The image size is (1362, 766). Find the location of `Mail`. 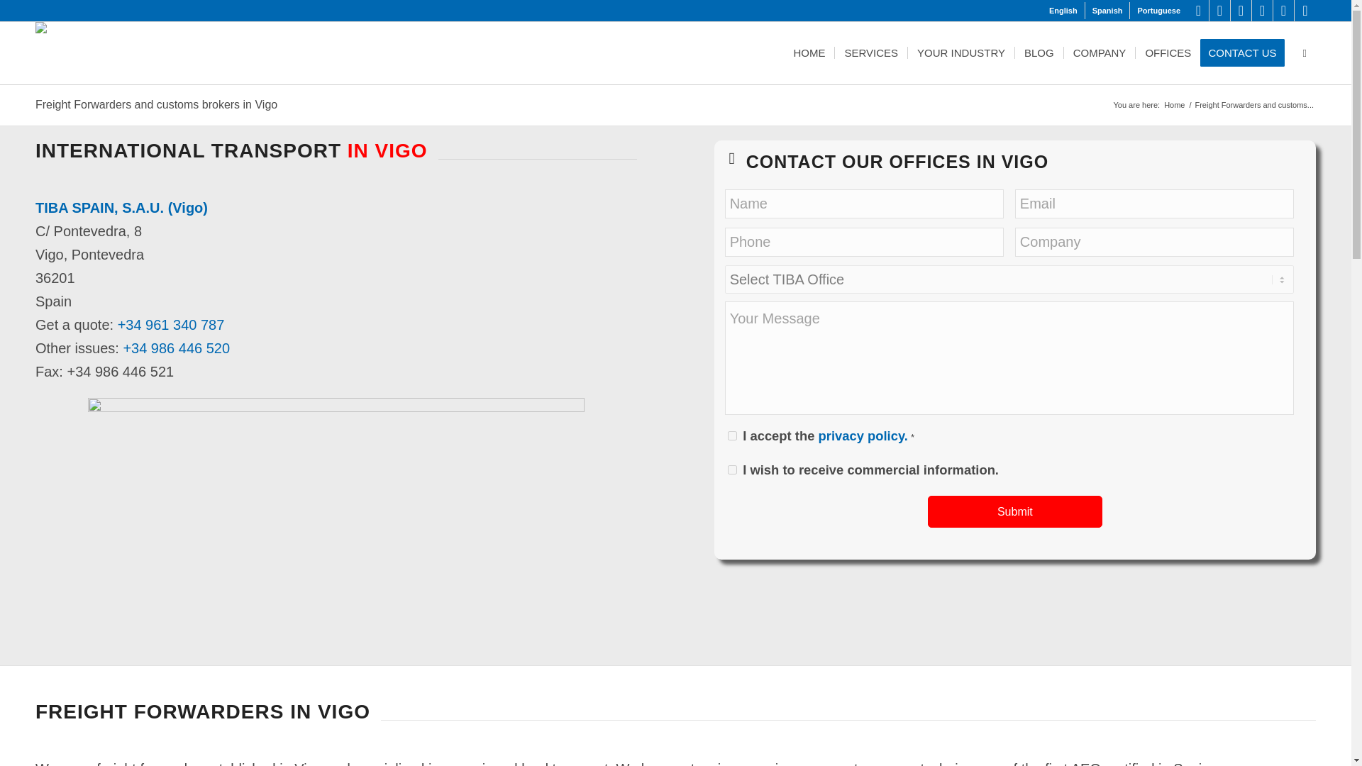

Mail is located at coordinates (1305, 11).